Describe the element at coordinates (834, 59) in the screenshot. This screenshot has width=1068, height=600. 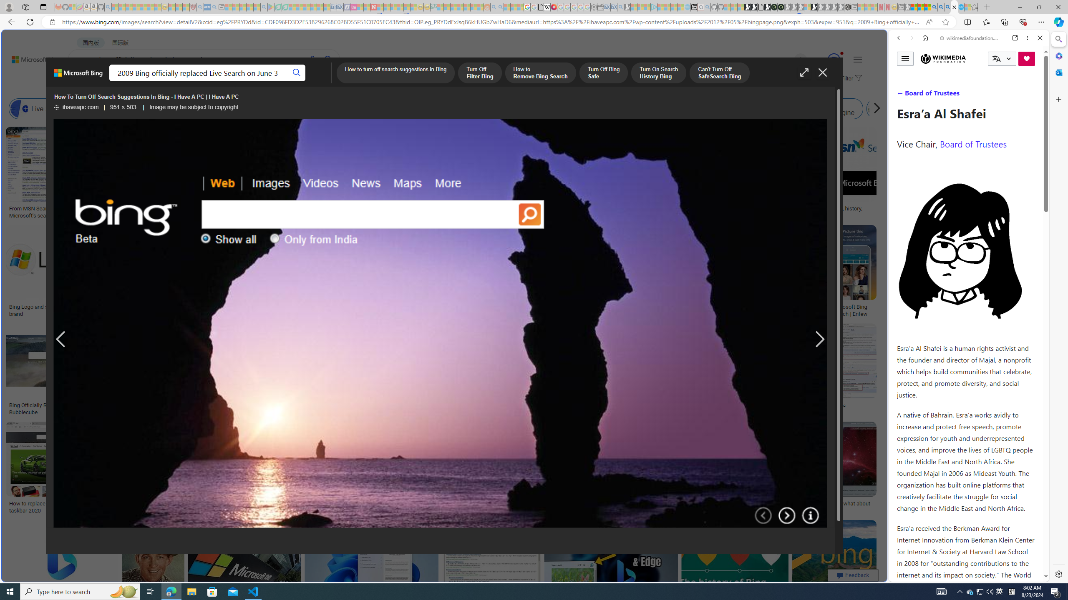
I see `AutomationID: serp_medal_svg` at that location.